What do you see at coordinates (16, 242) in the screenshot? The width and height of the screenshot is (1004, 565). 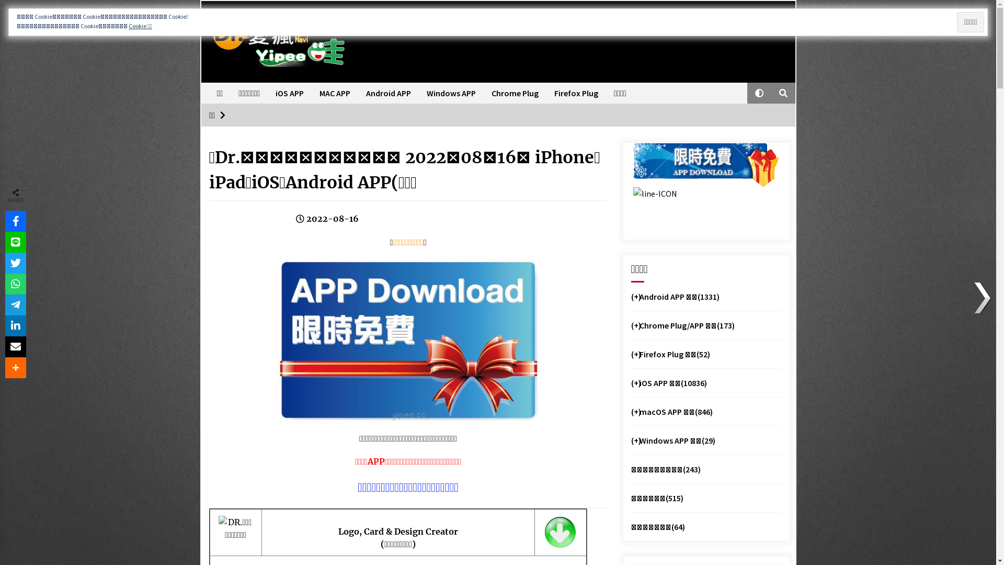 I see `Line` at bounding box center [16, 242].